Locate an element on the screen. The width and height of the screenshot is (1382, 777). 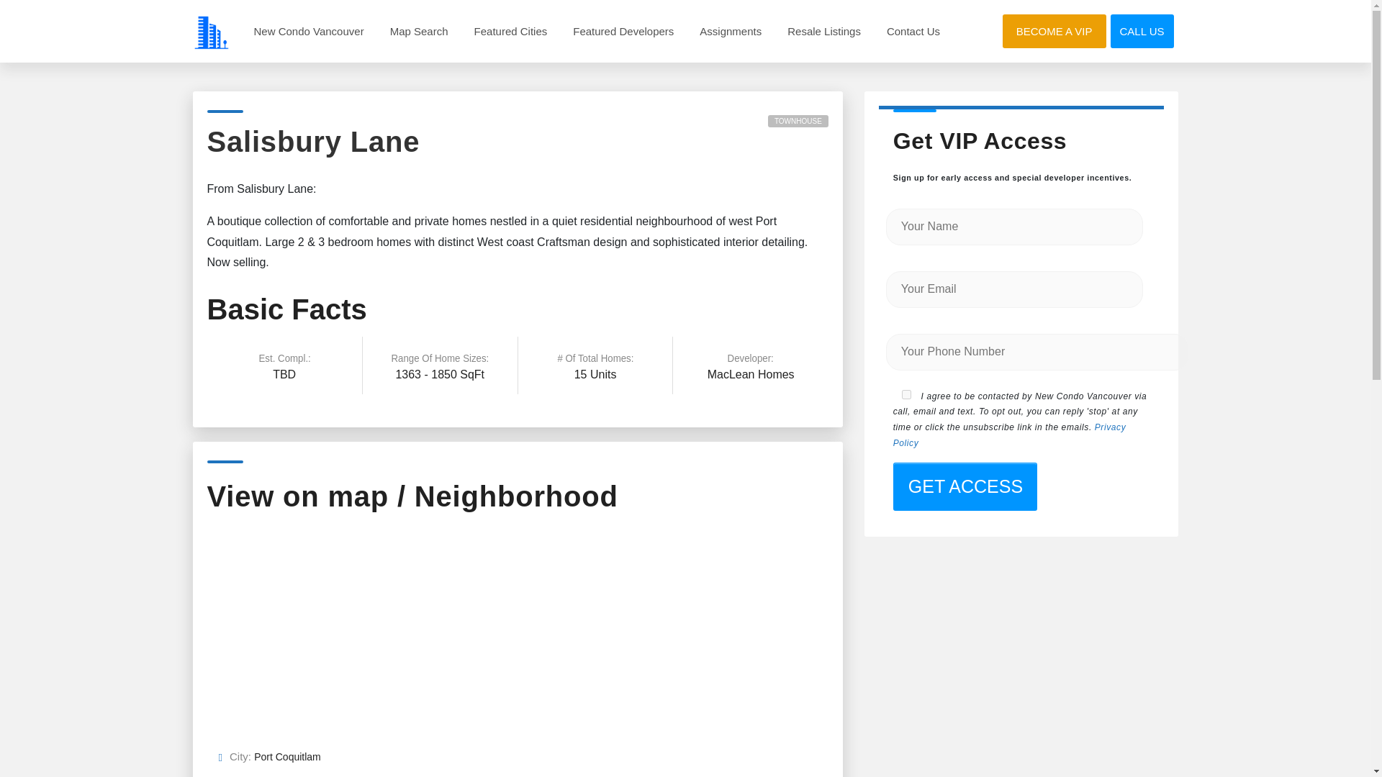
TOWNHOUSE is located at coordinates (798, 121).